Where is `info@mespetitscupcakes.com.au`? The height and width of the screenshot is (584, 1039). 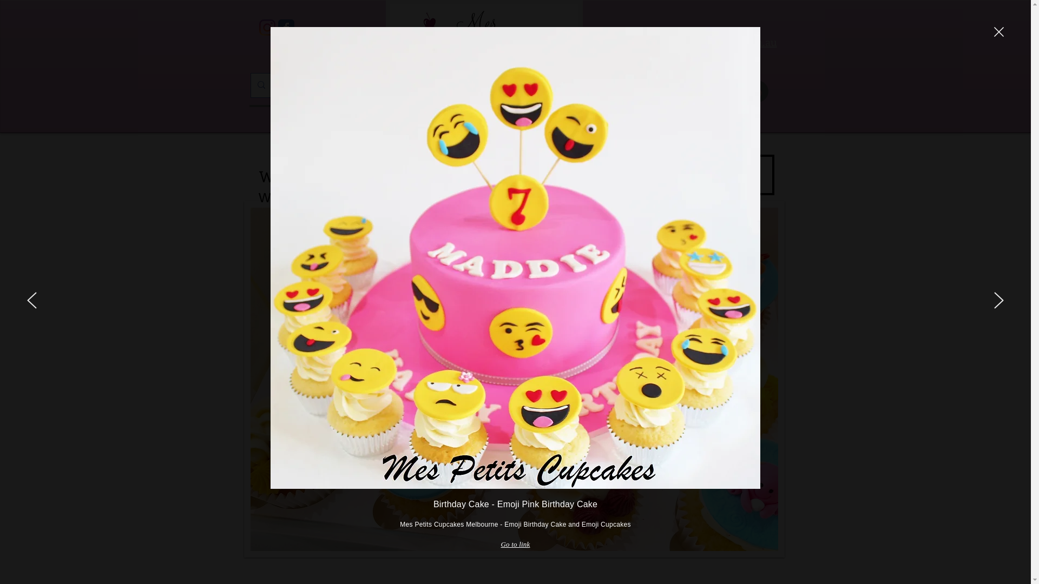 info@mespetitscupcakes.com.au is located at coordinates (697, 41).